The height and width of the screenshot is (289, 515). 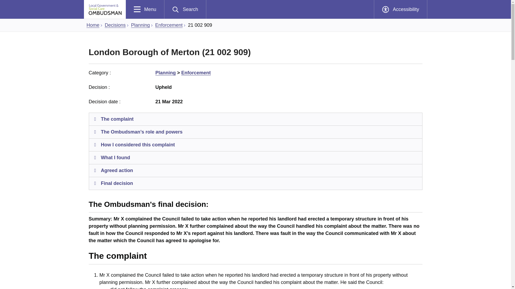 I want to click on The complaint, so click(x=256, y=119).